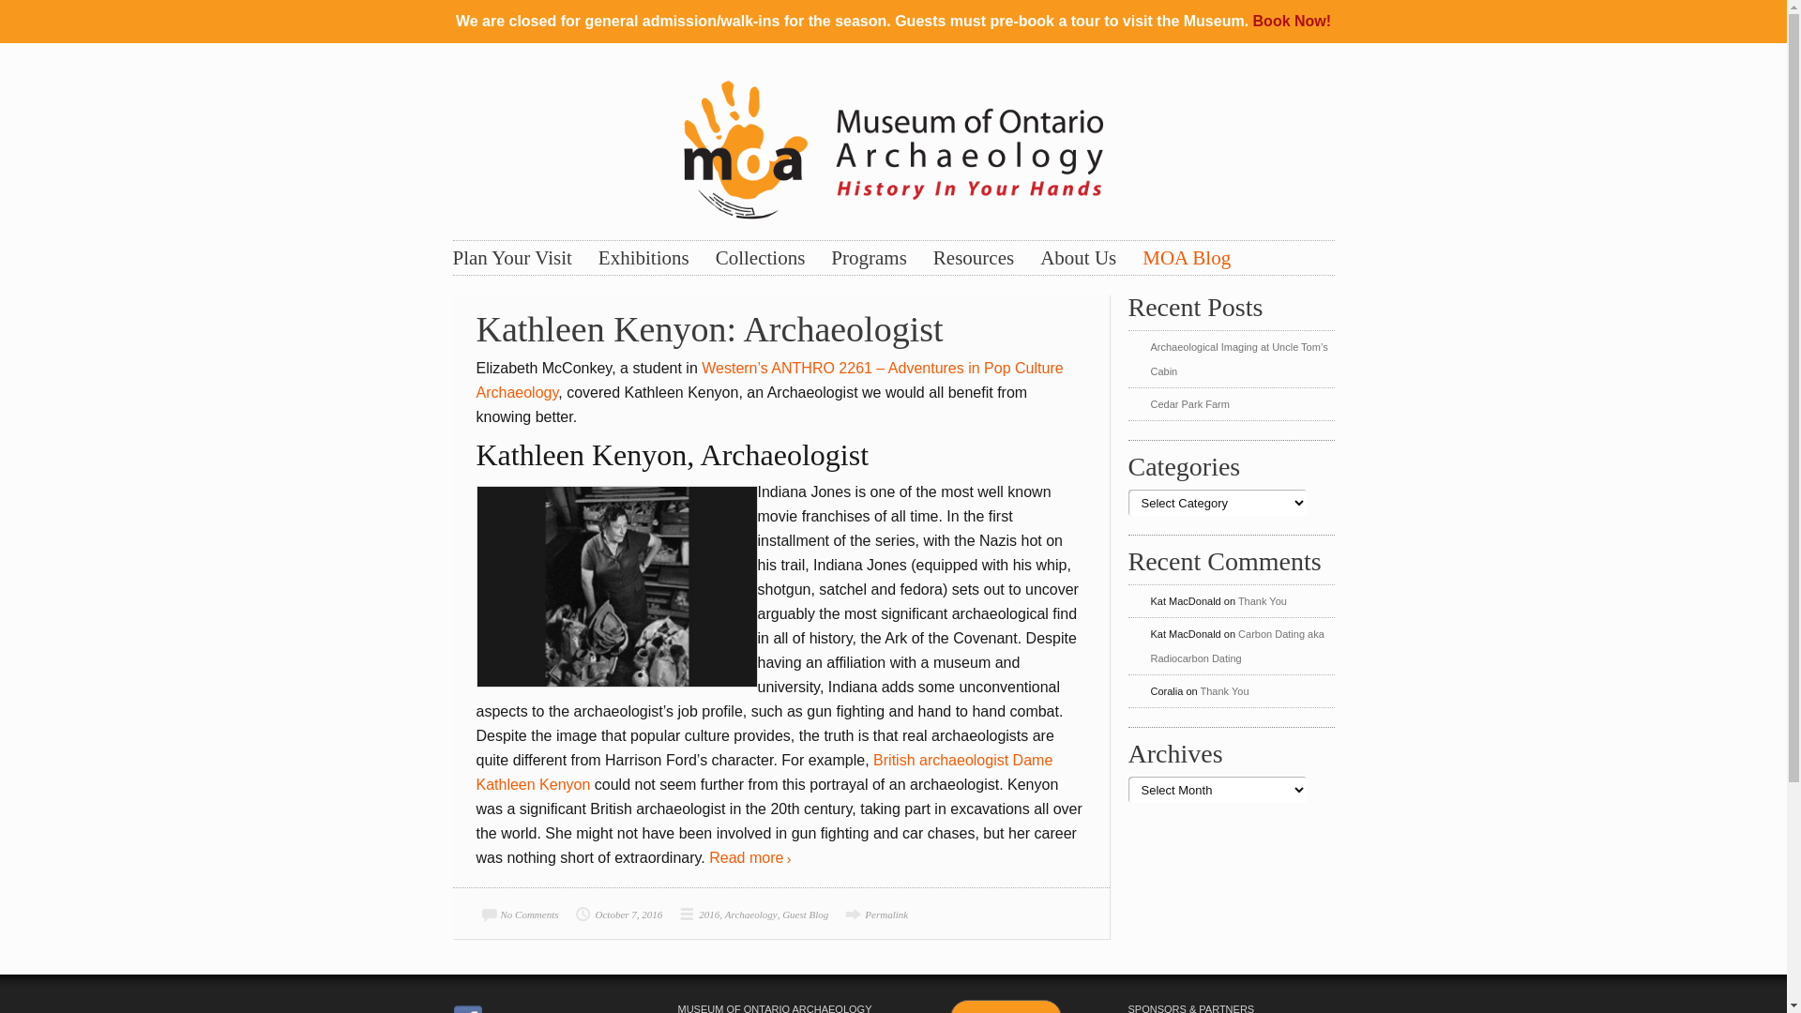 This screenshot has width=1801, height=1013. I want to click on Cedar Park Farm, so click(1189, 404).